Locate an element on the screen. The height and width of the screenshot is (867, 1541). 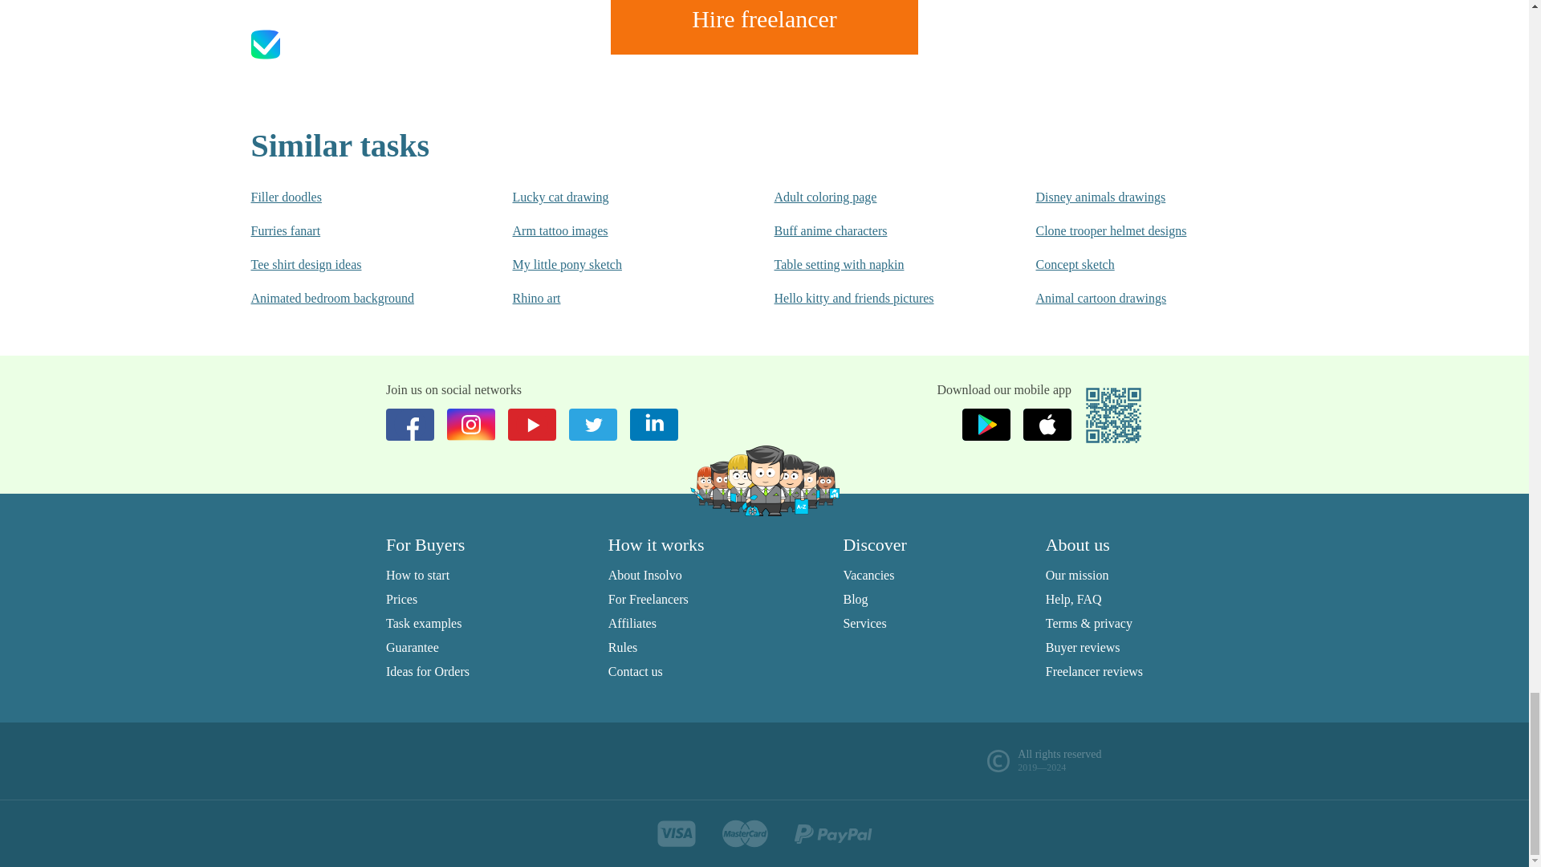
Lucky cat drawing is located at coordinates (610, 197).